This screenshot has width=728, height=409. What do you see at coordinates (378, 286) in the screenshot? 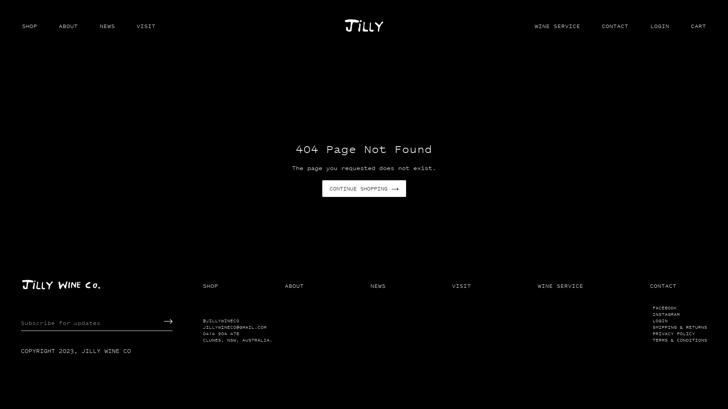
I see `NEWS` at bounding box center [378, 286].